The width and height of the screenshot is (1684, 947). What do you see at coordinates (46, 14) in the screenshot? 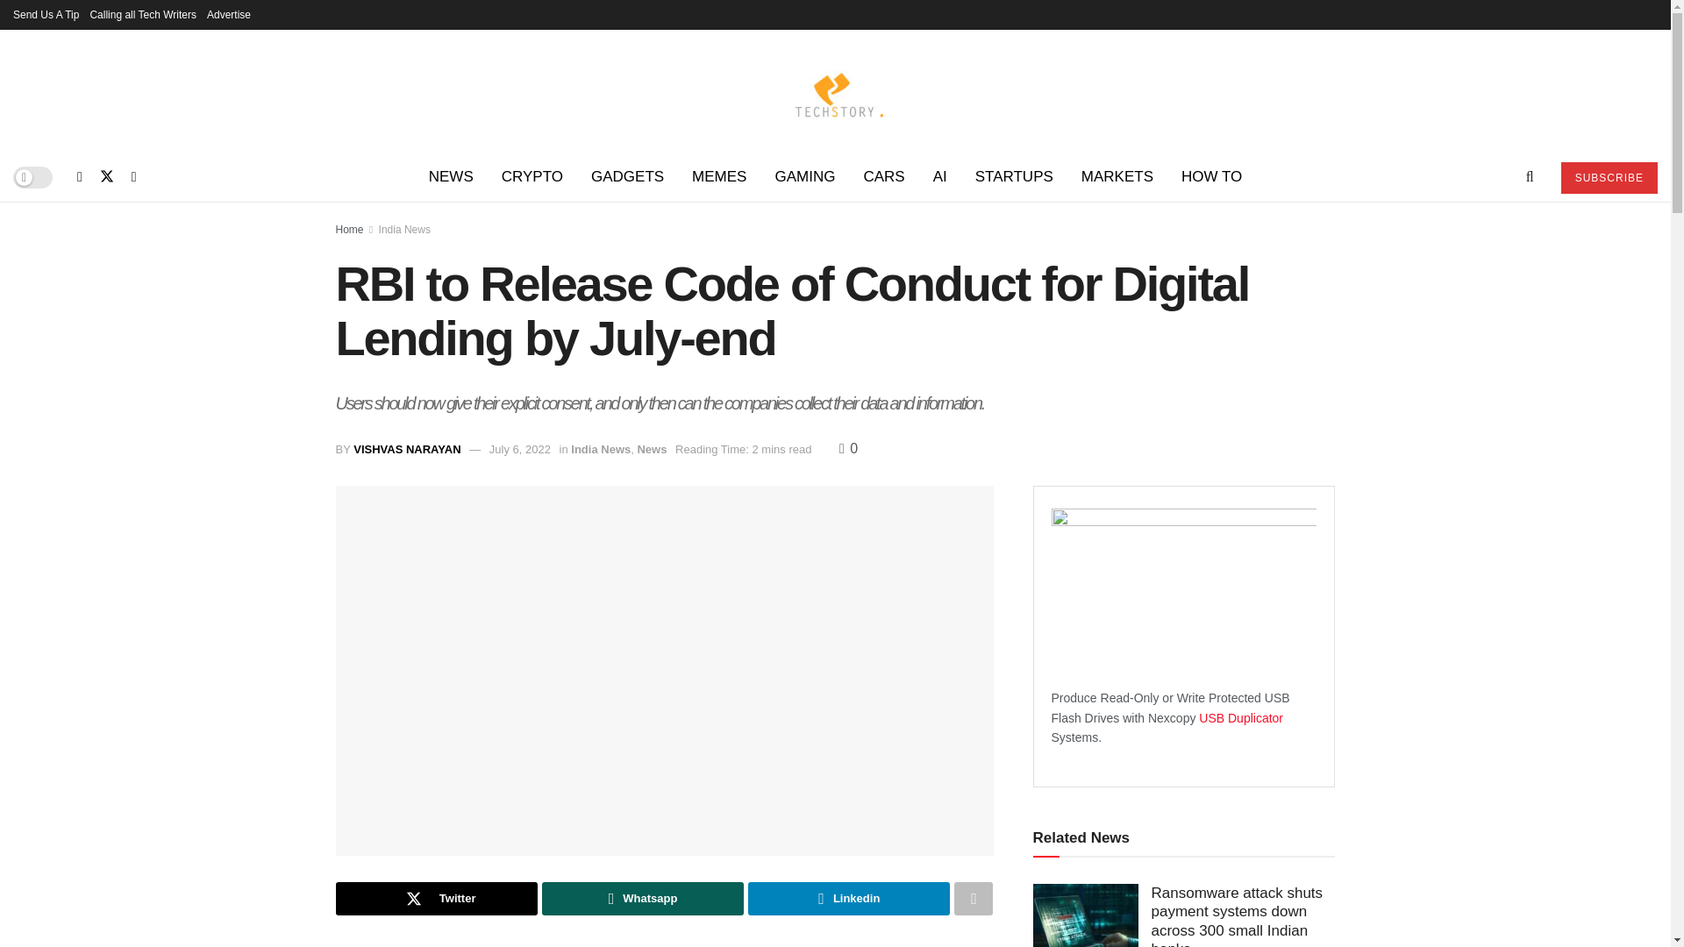
I see `Send Us A Tip` at bounding box center [46, 14].